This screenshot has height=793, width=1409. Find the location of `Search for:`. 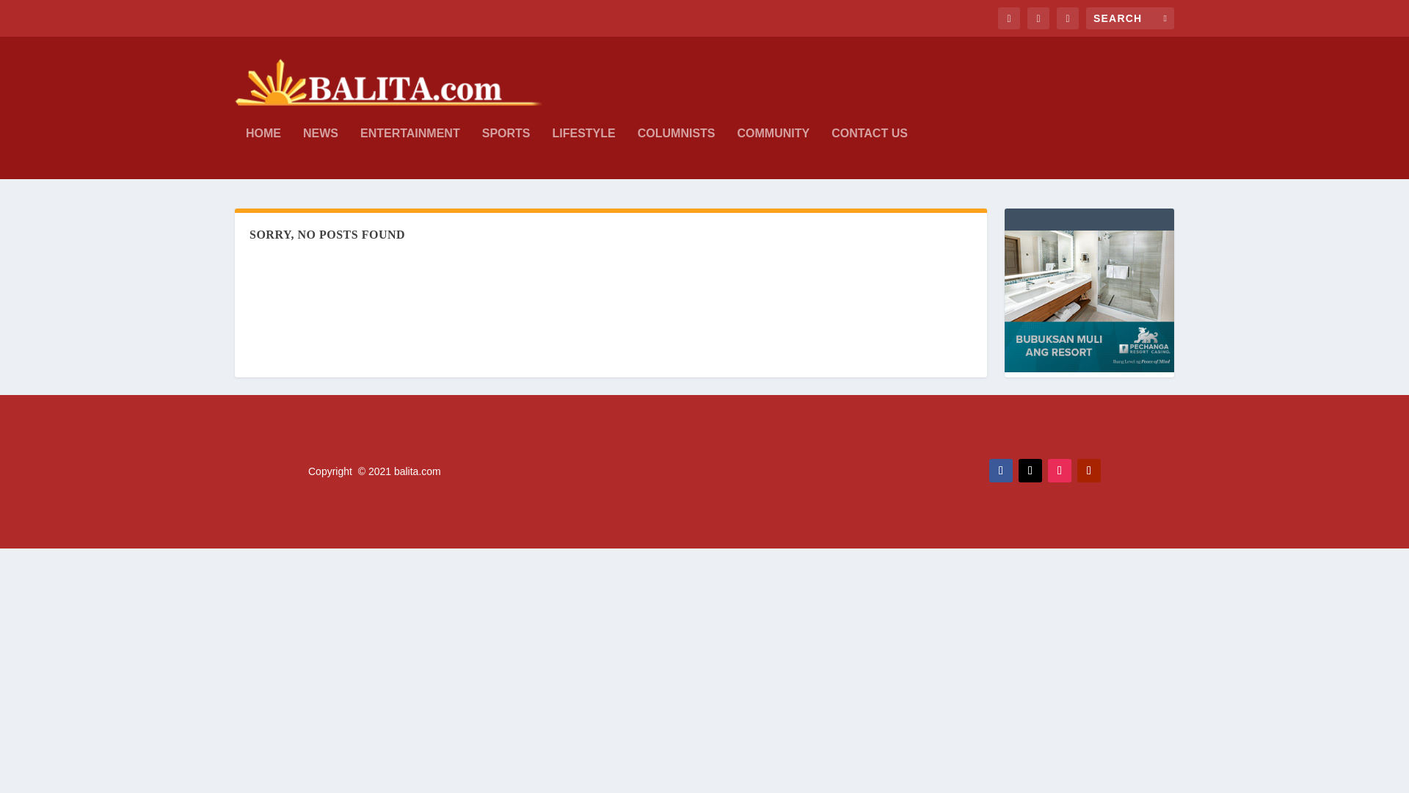

Search for: is located at coordinates (1130, 18).